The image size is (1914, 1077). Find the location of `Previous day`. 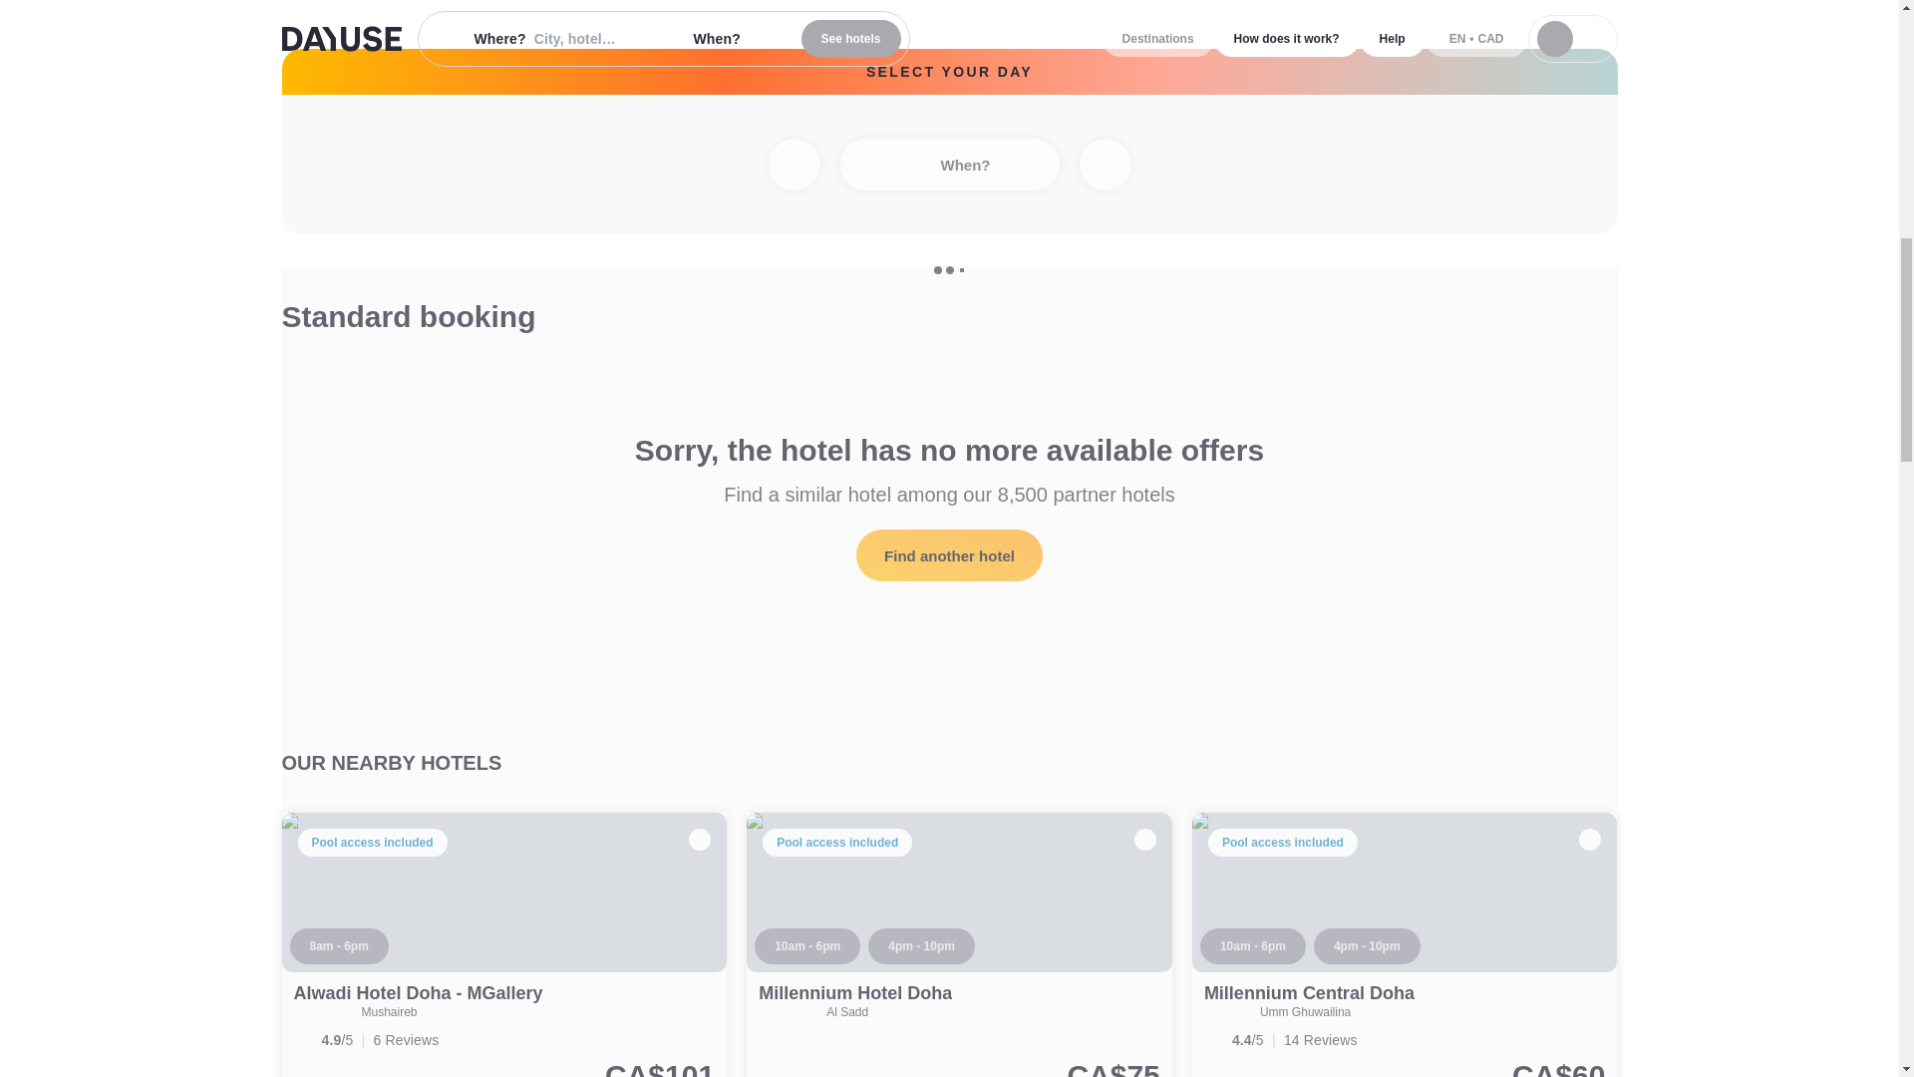

Previous day is located at coordinates (793, 165).